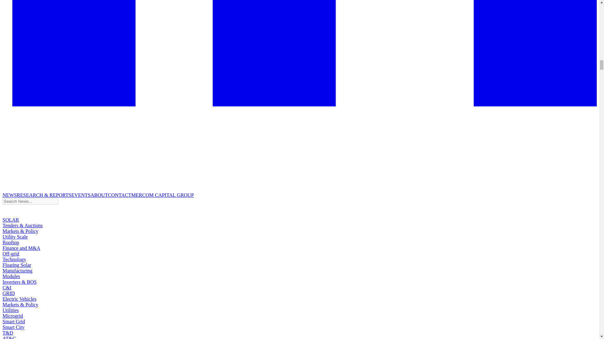 The image size is (604, 339). Describe the element at coordinates (17, 265) in the screenshot. I see `Floating Solar` at that location.